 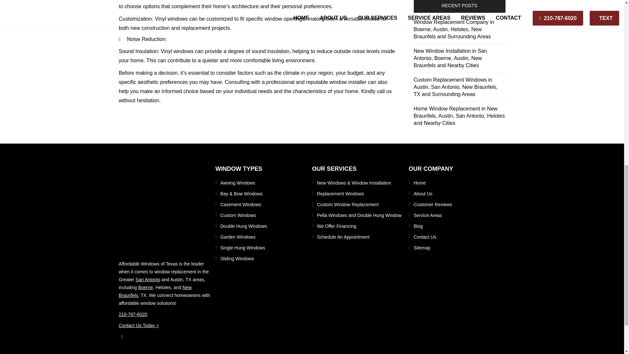 What do you see at coordinates (263, 237) in the screenshot?
I see `Garden Windows` at bounding box center [263, 237].